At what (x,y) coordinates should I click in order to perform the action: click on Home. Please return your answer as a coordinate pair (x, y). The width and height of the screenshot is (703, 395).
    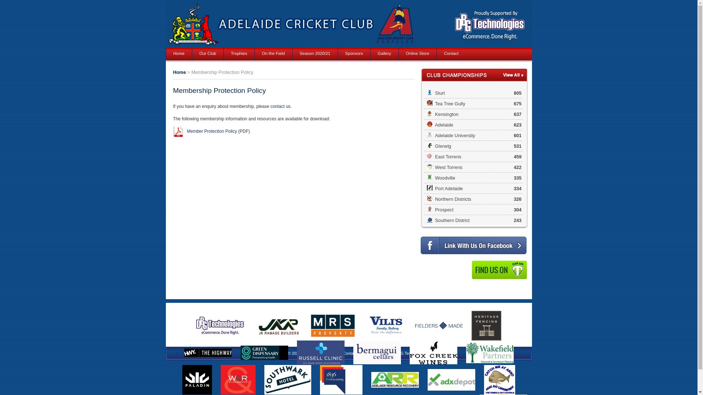
    Looking at the image, I should click on (179, 53).